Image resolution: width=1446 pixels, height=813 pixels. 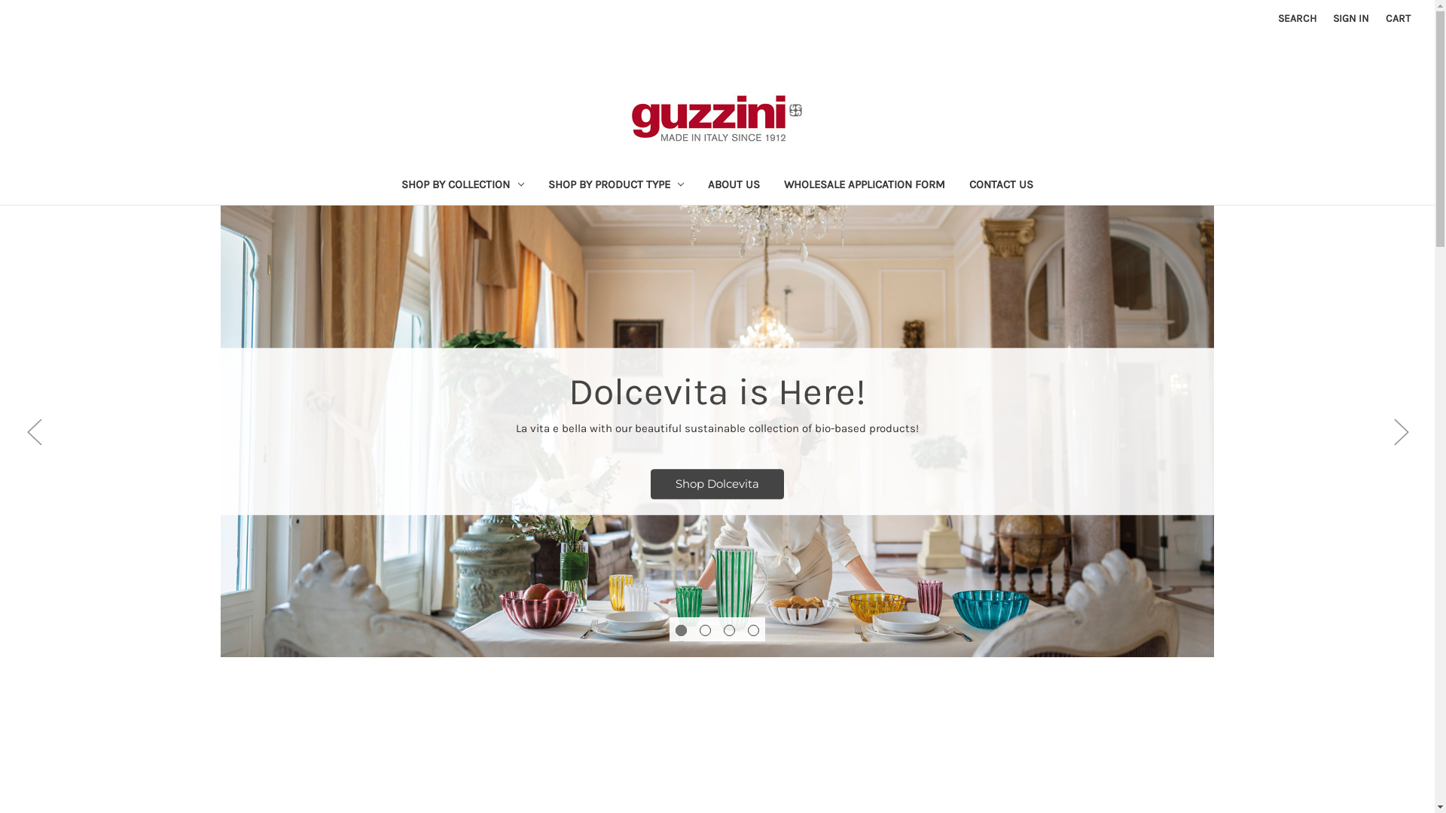 I want to click on SEARCH, so click(x=1297, y=18).